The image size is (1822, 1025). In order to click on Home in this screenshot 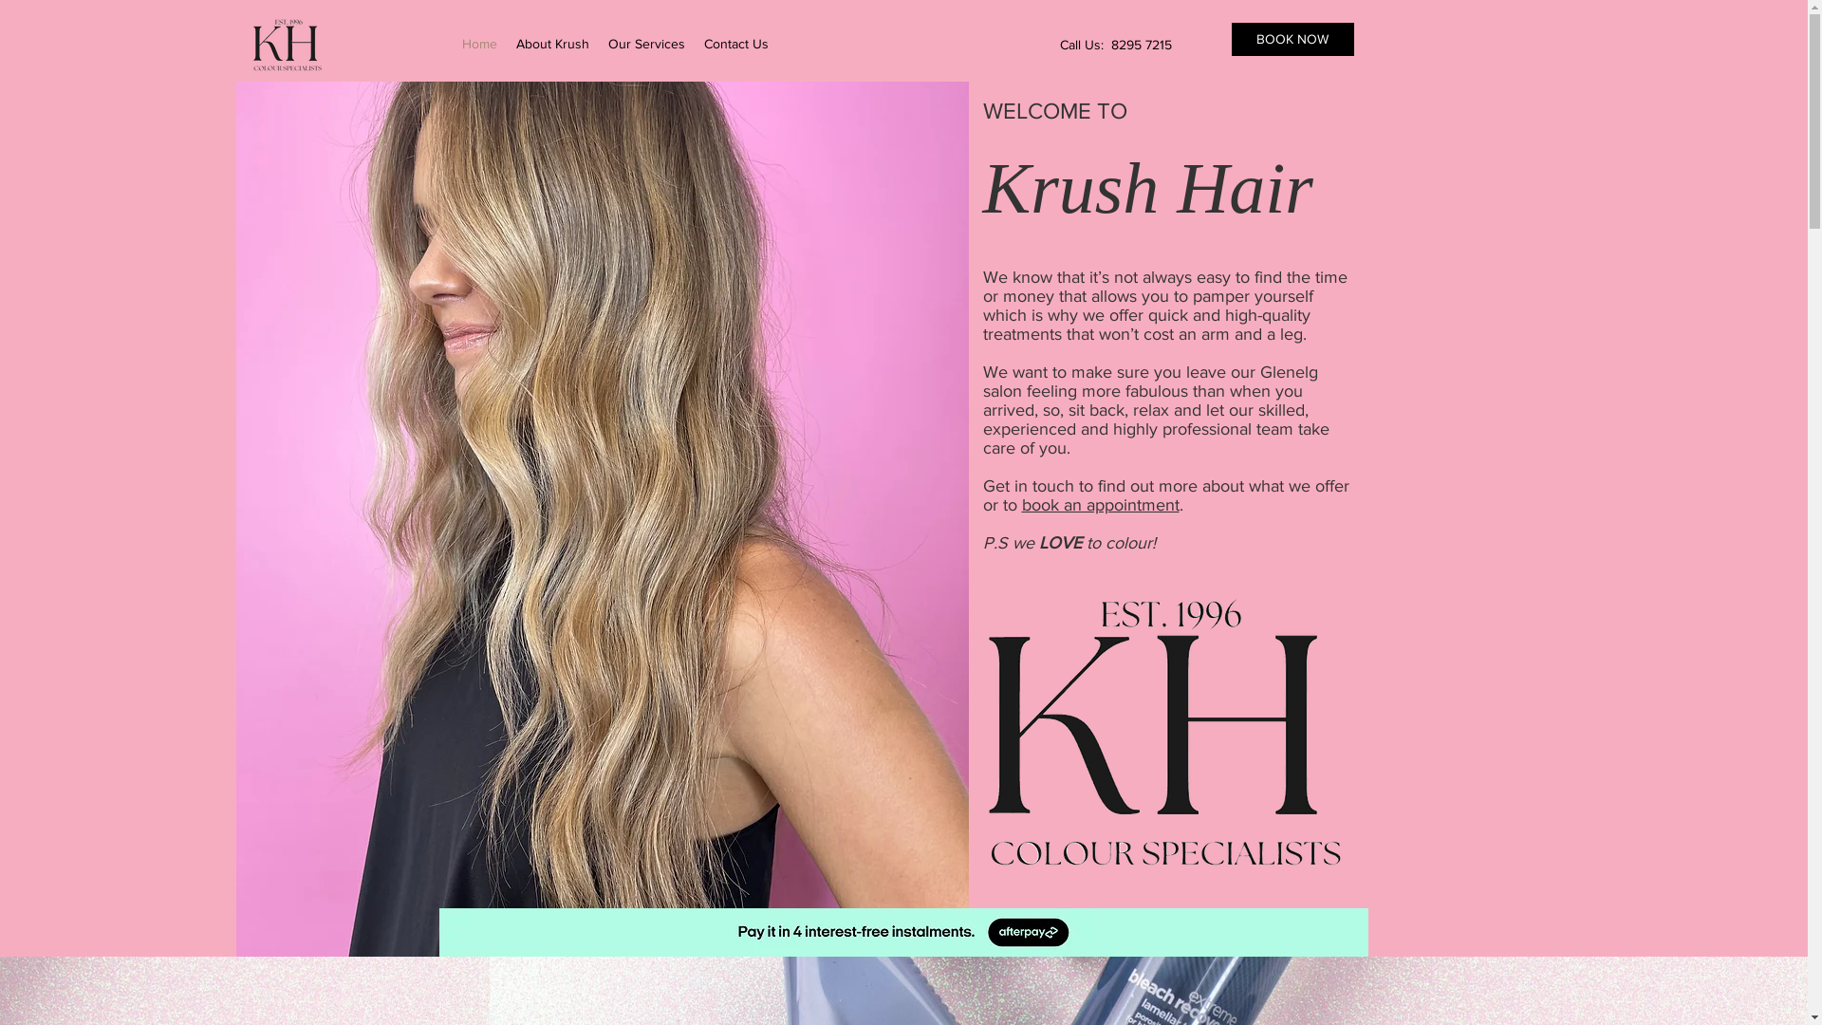, I will do `click(478, 44)`.